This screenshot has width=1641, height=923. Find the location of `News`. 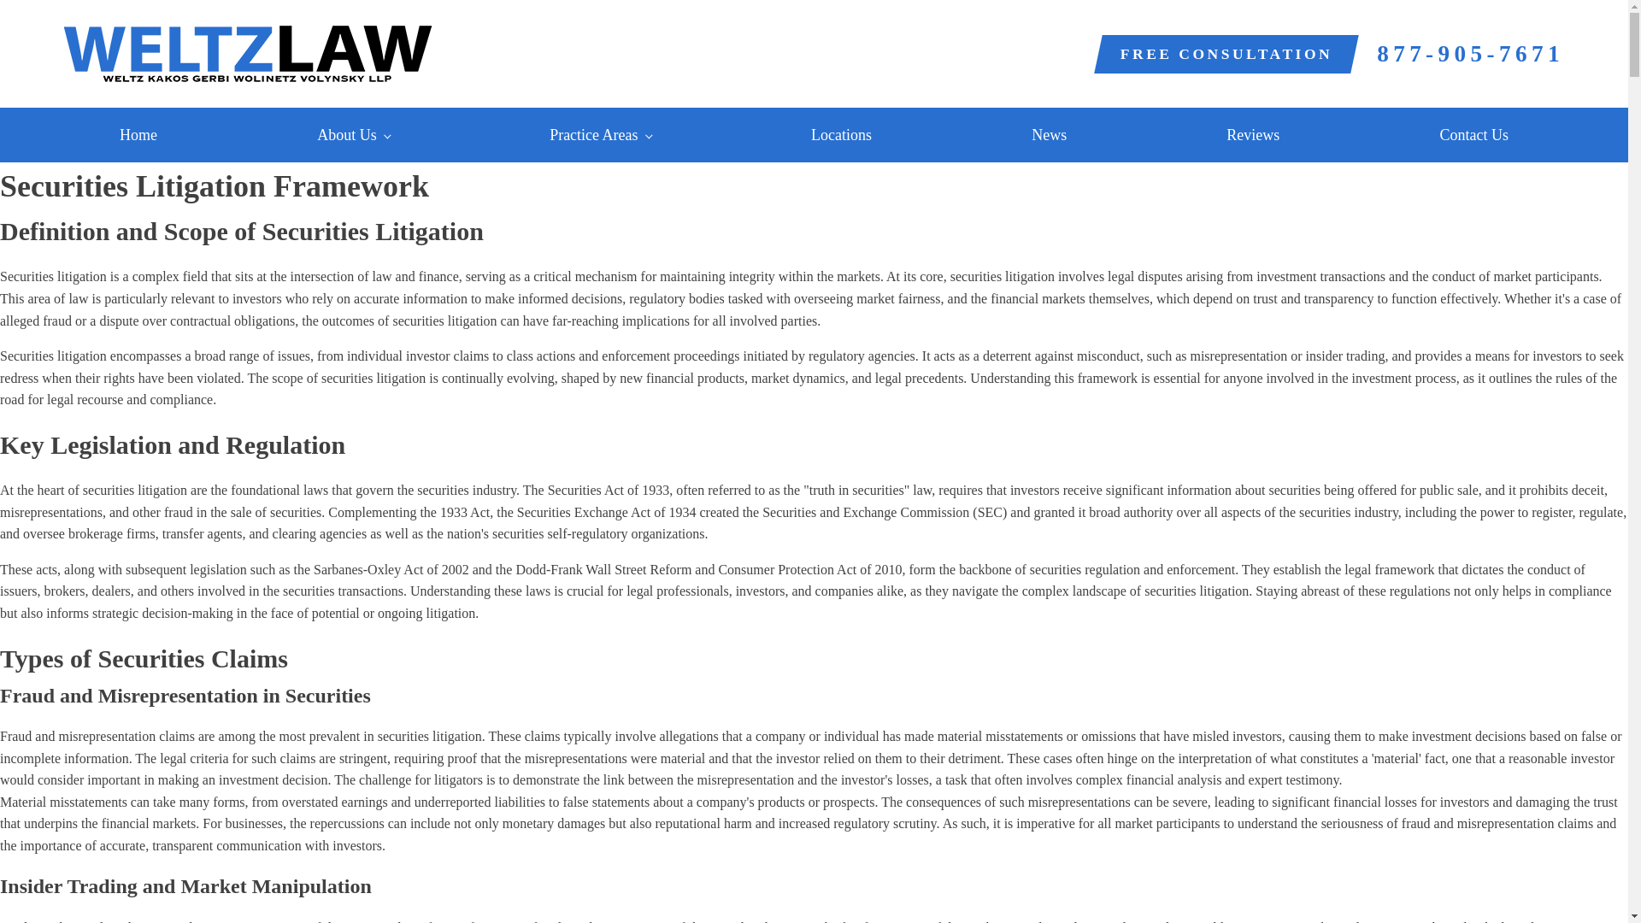

News is located at coordinates (1048, 135).